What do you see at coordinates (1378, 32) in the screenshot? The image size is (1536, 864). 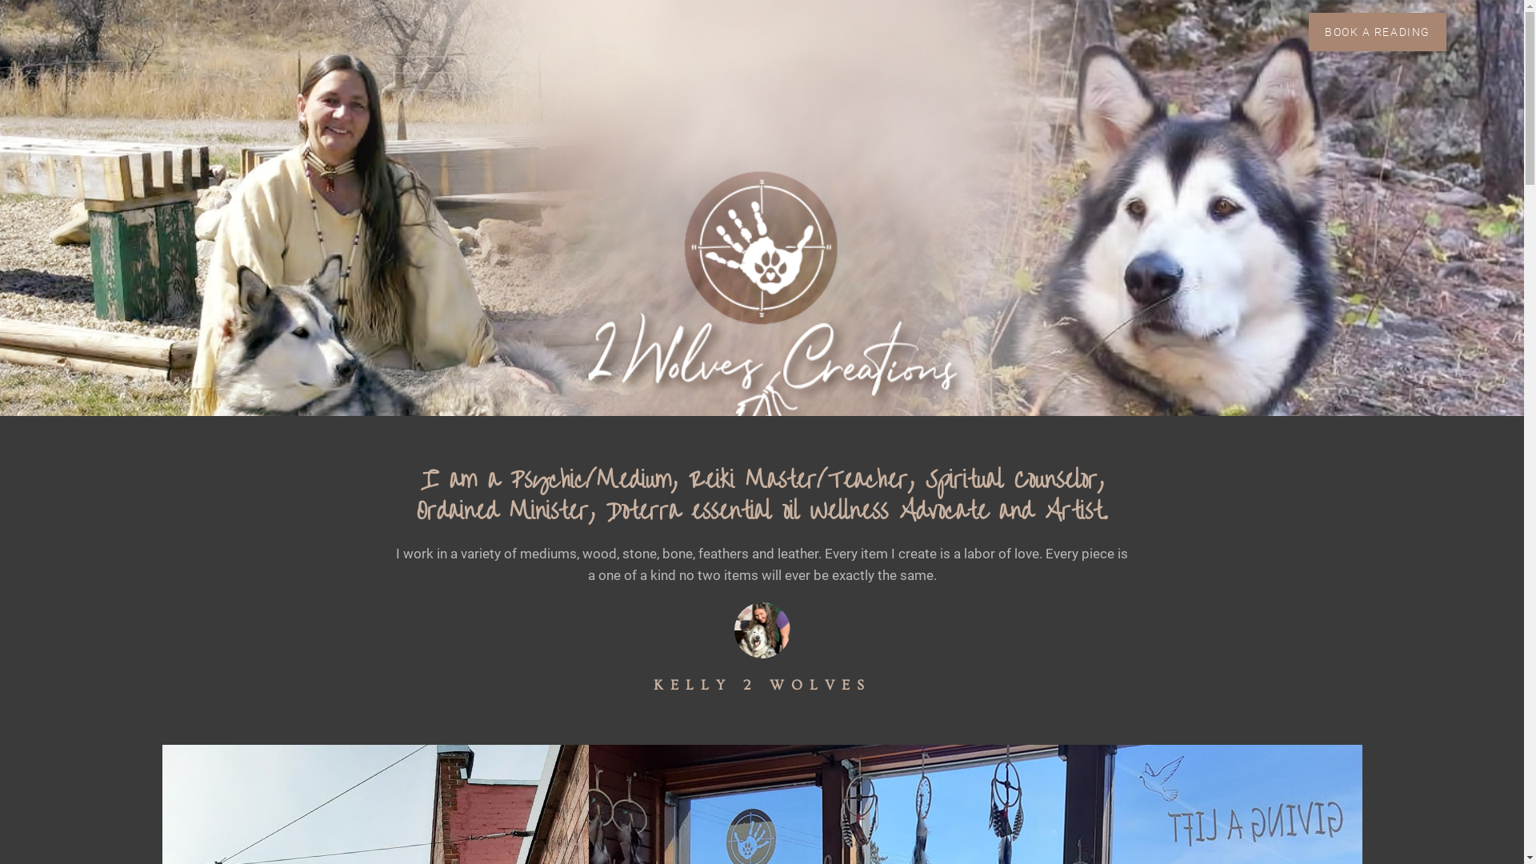 I see `BOOK A READING` at bounding box center [1378, 32].